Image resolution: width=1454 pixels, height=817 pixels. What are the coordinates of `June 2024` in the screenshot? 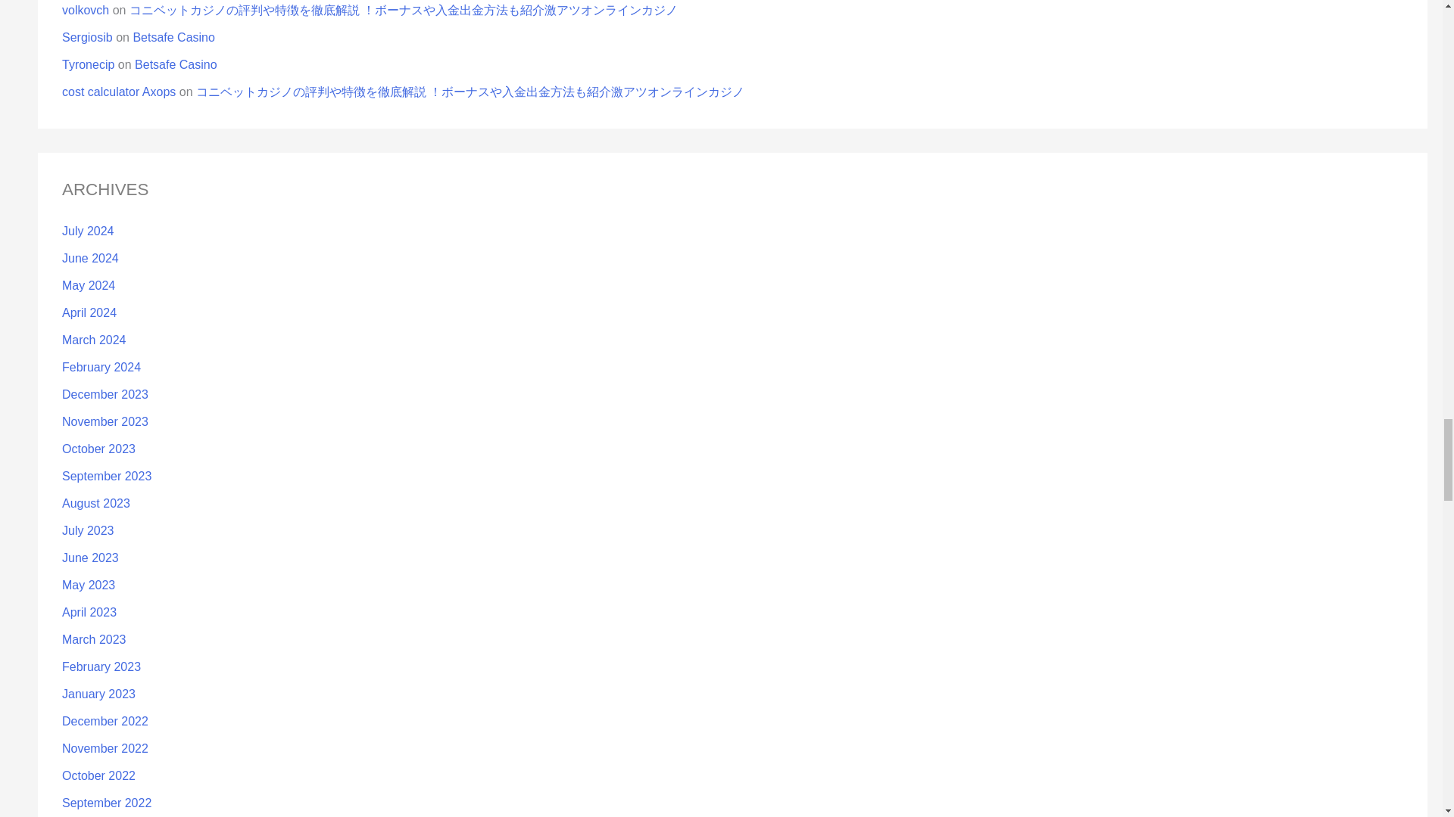 It's located at (91, 257).